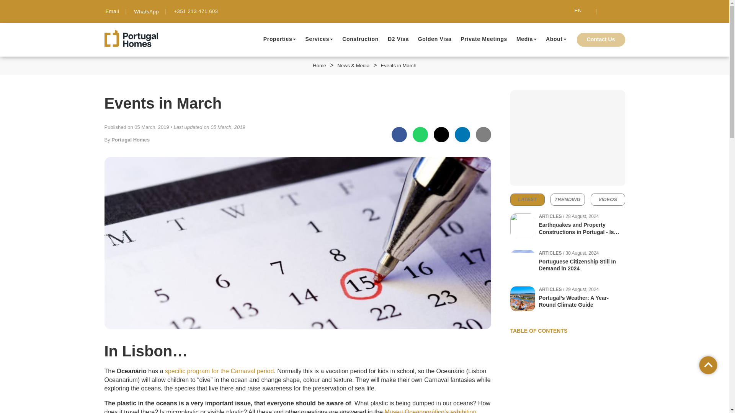  What do you see at coordinates (145, 11) in the screenshot?
I see `WhatsApp` at bounding box center [145, 11].